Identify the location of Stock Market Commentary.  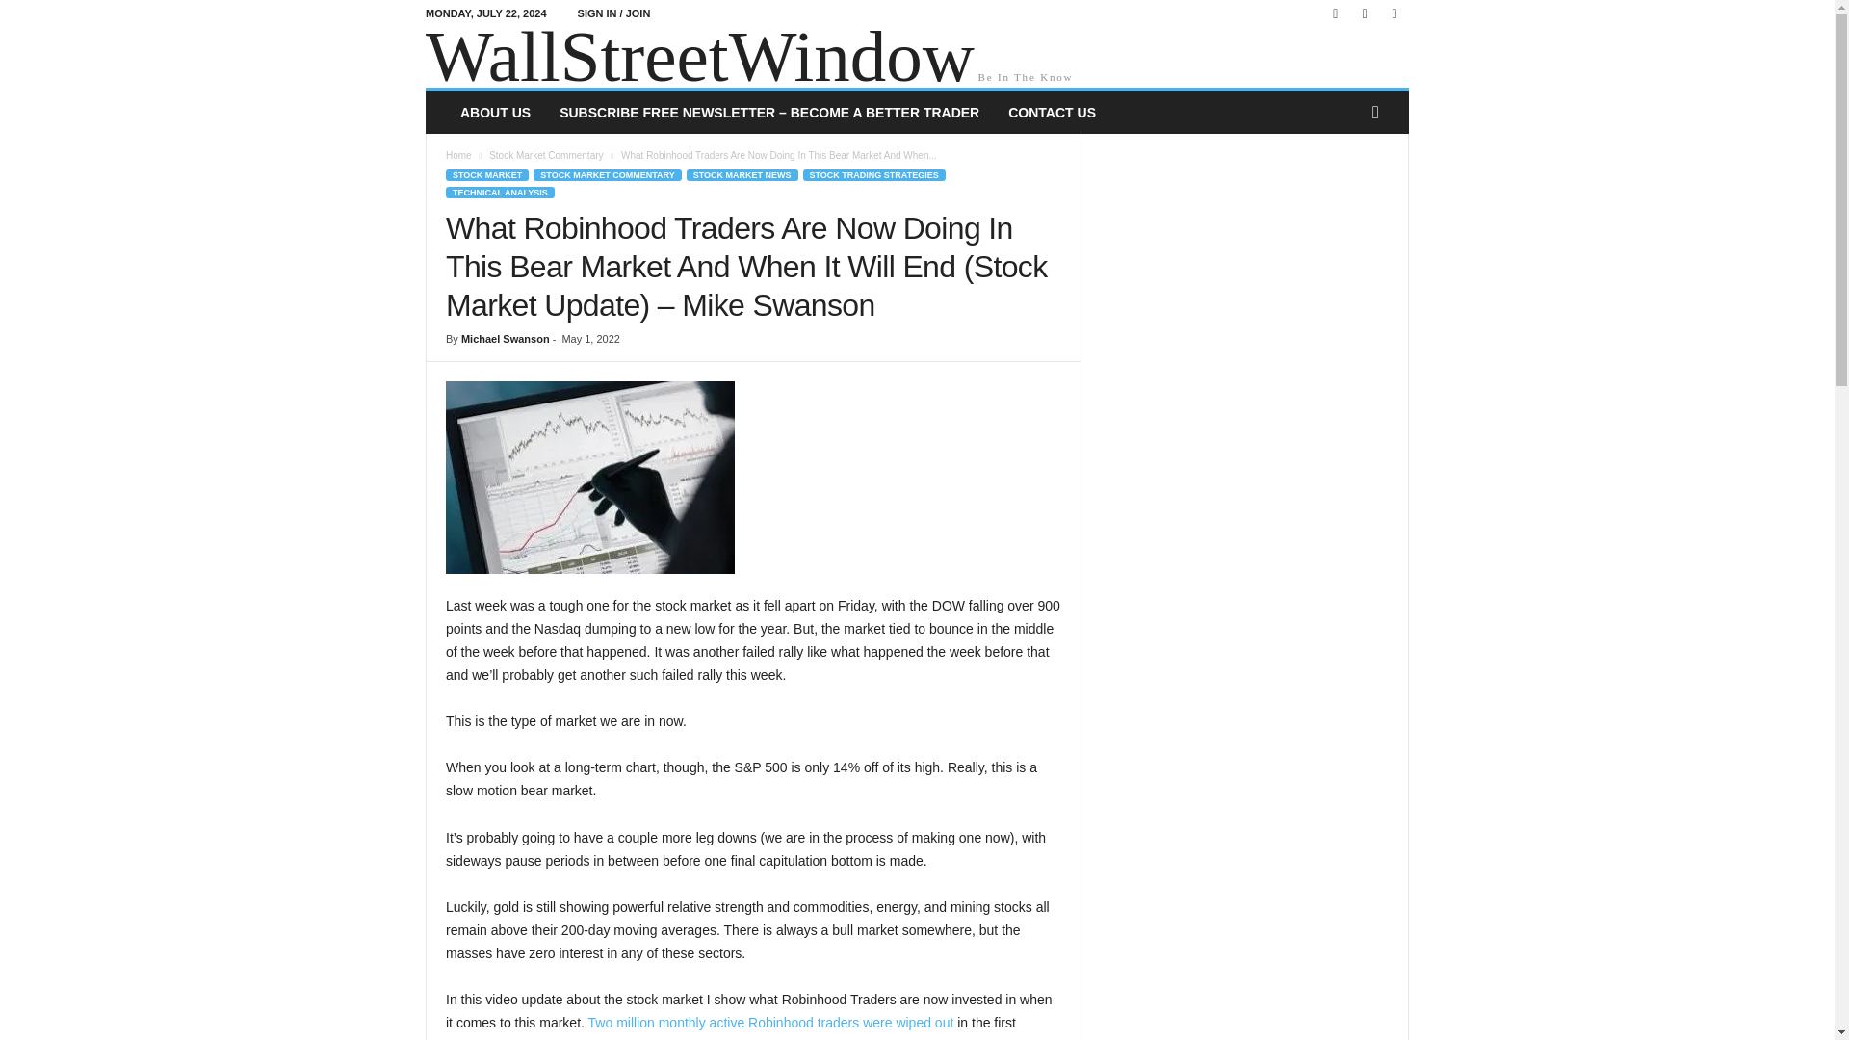
(545, 155).